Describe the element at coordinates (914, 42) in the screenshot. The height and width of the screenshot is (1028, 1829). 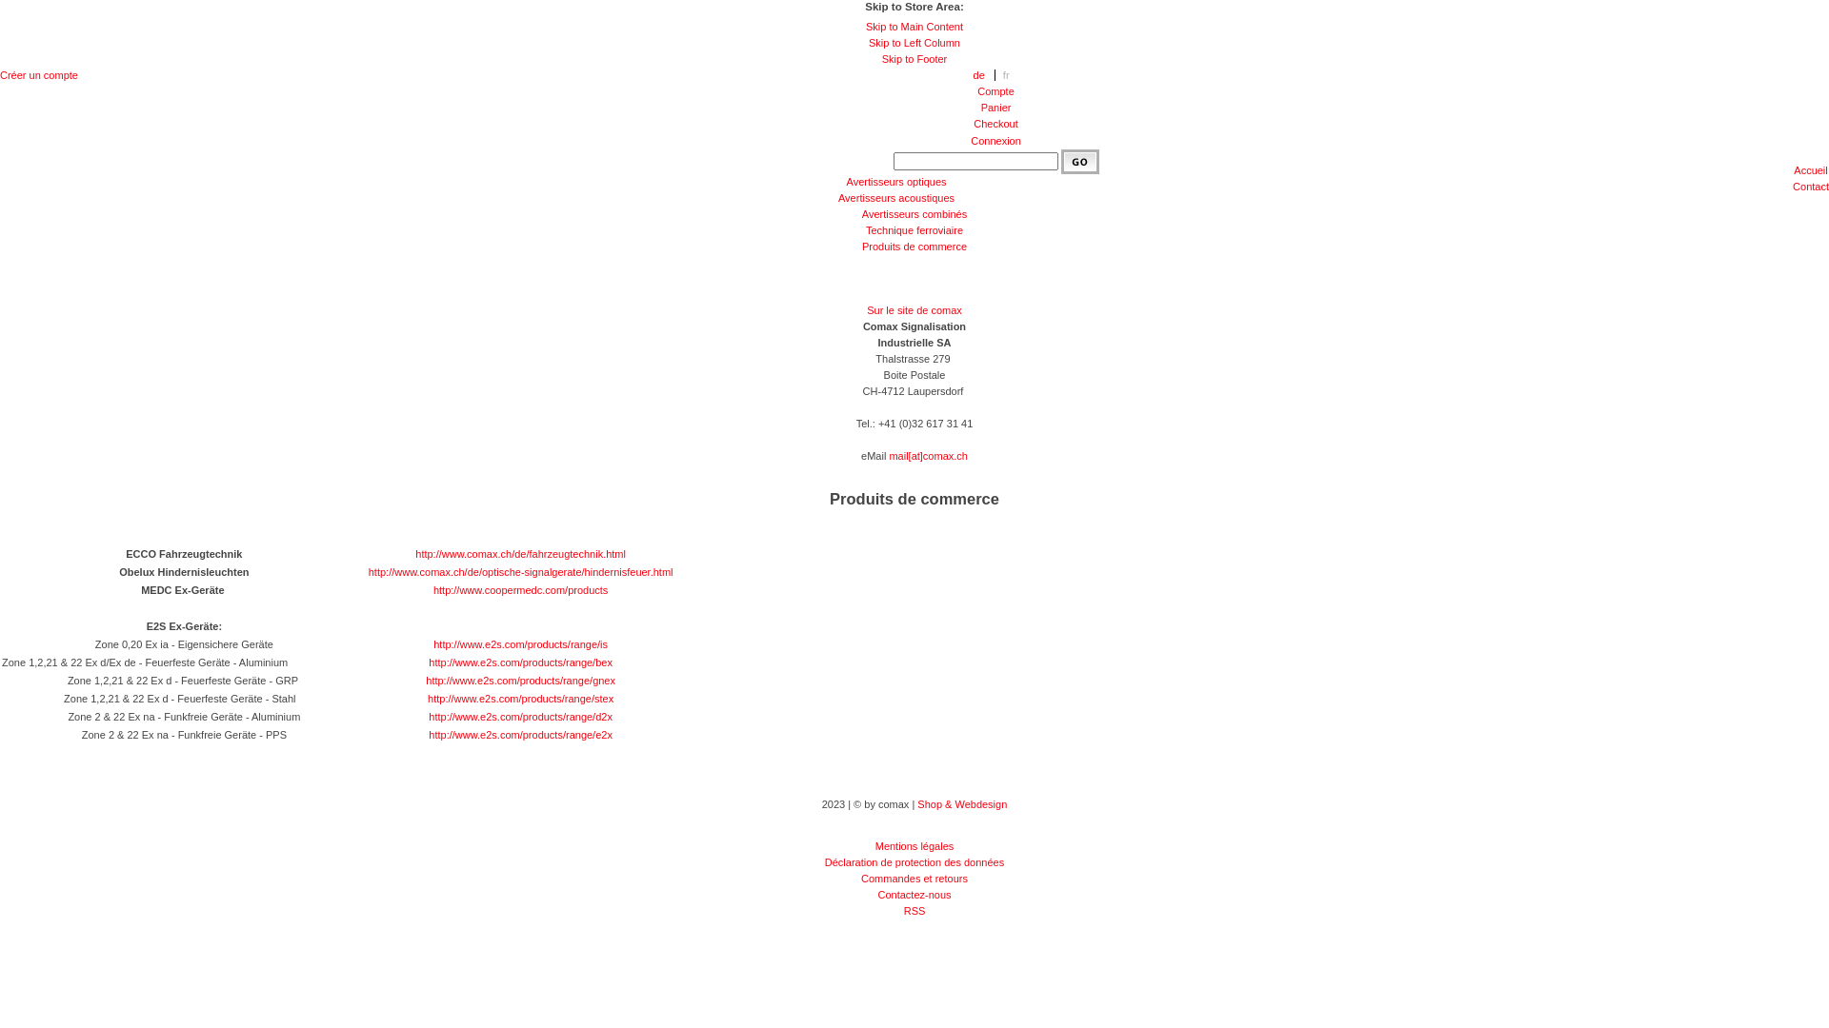
I see `Skip to Left Column` at that location.